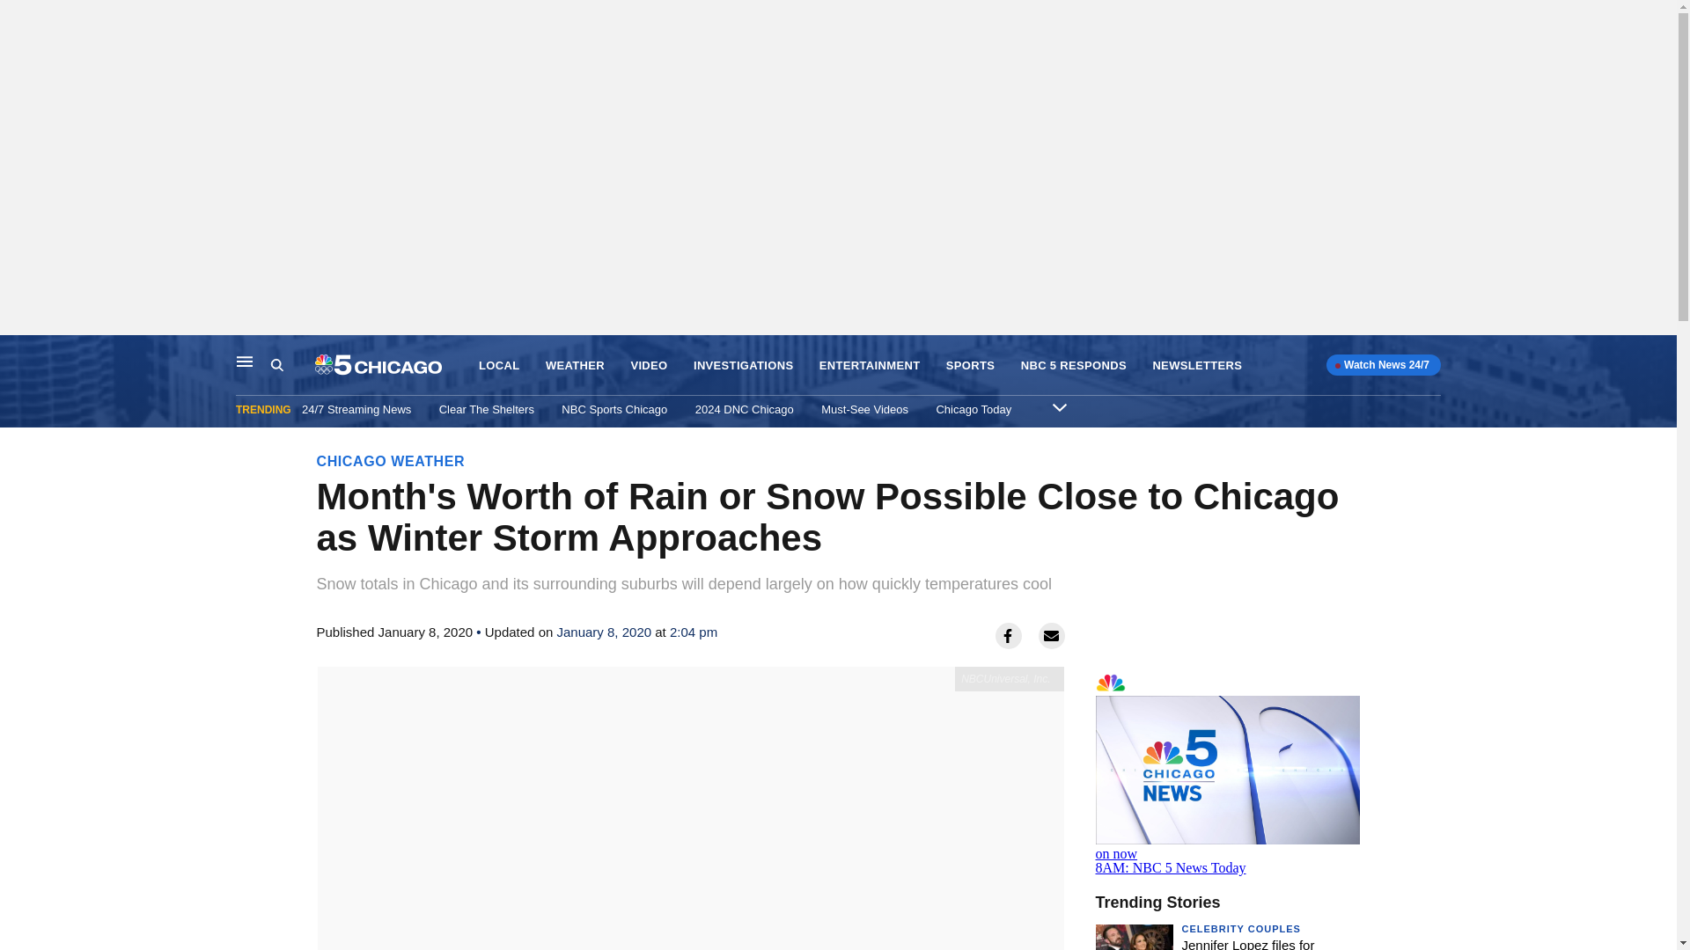 The height and width of the screenshot is (950, 1690). Describe the element at coordinates (1074, 366) in the screenshot. I see `NBC 5 RESPONDS` at that location.